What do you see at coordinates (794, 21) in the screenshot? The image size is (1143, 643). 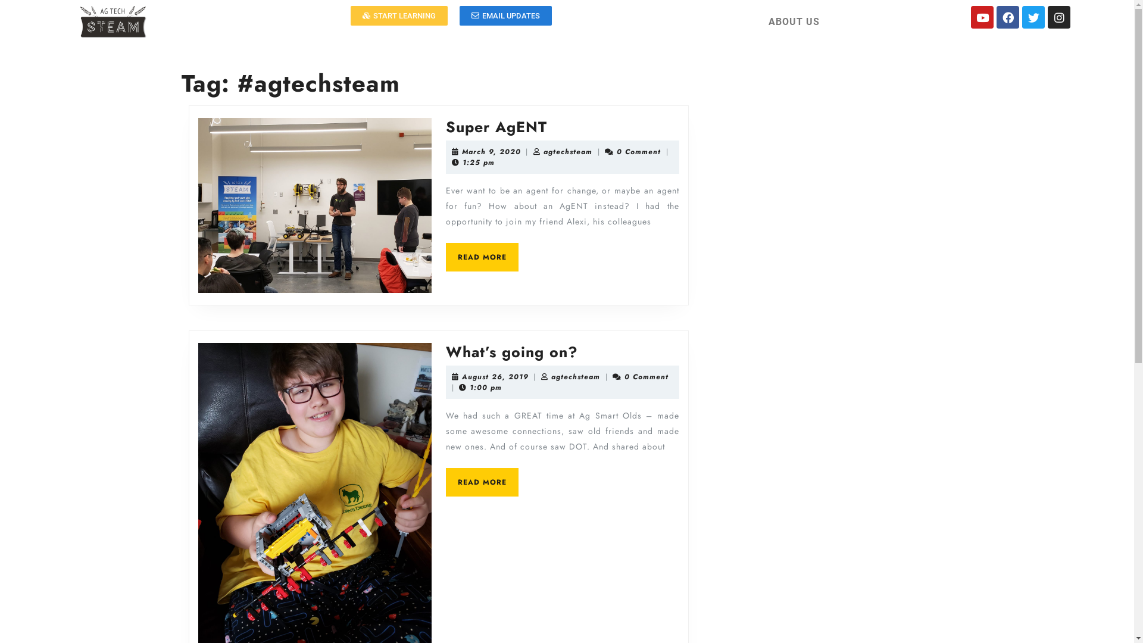 I see `ABOUT US` at bounding box center [794, 21].